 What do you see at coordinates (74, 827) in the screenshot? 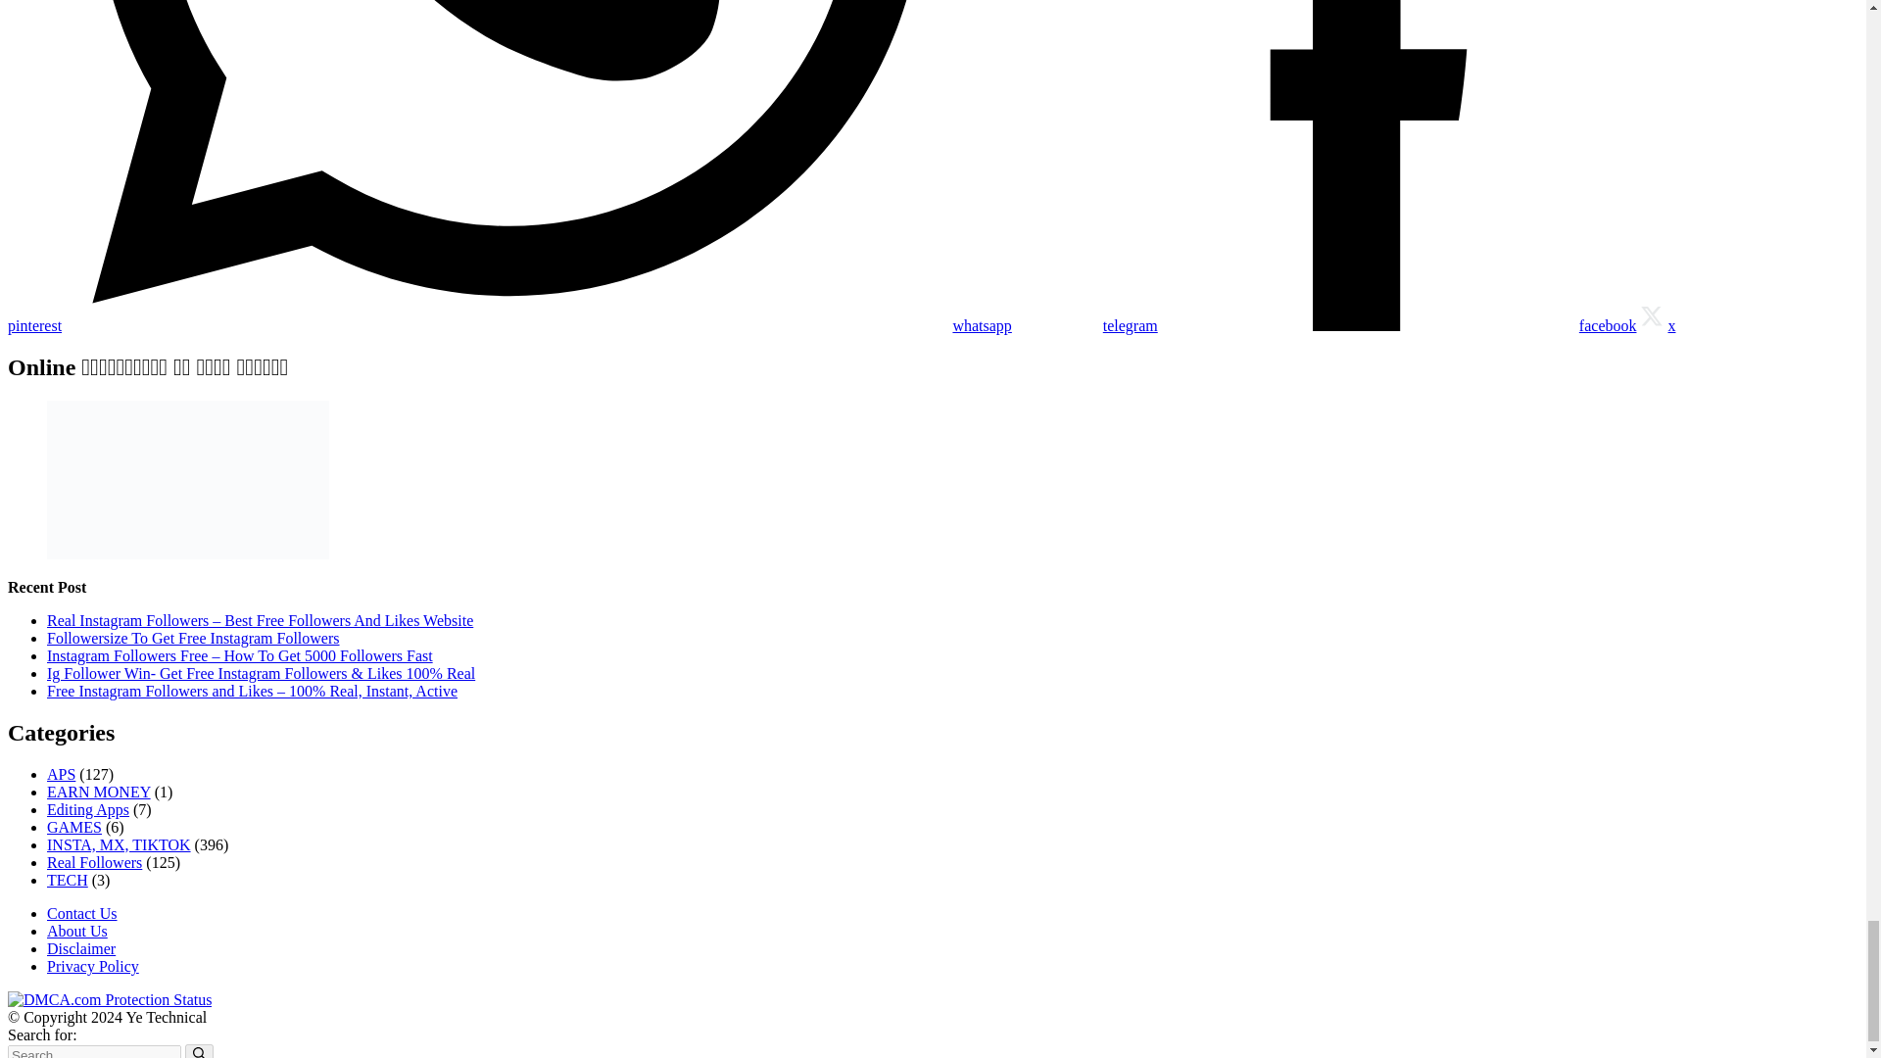
I see `GAMES` at bounding box center [74, 827].